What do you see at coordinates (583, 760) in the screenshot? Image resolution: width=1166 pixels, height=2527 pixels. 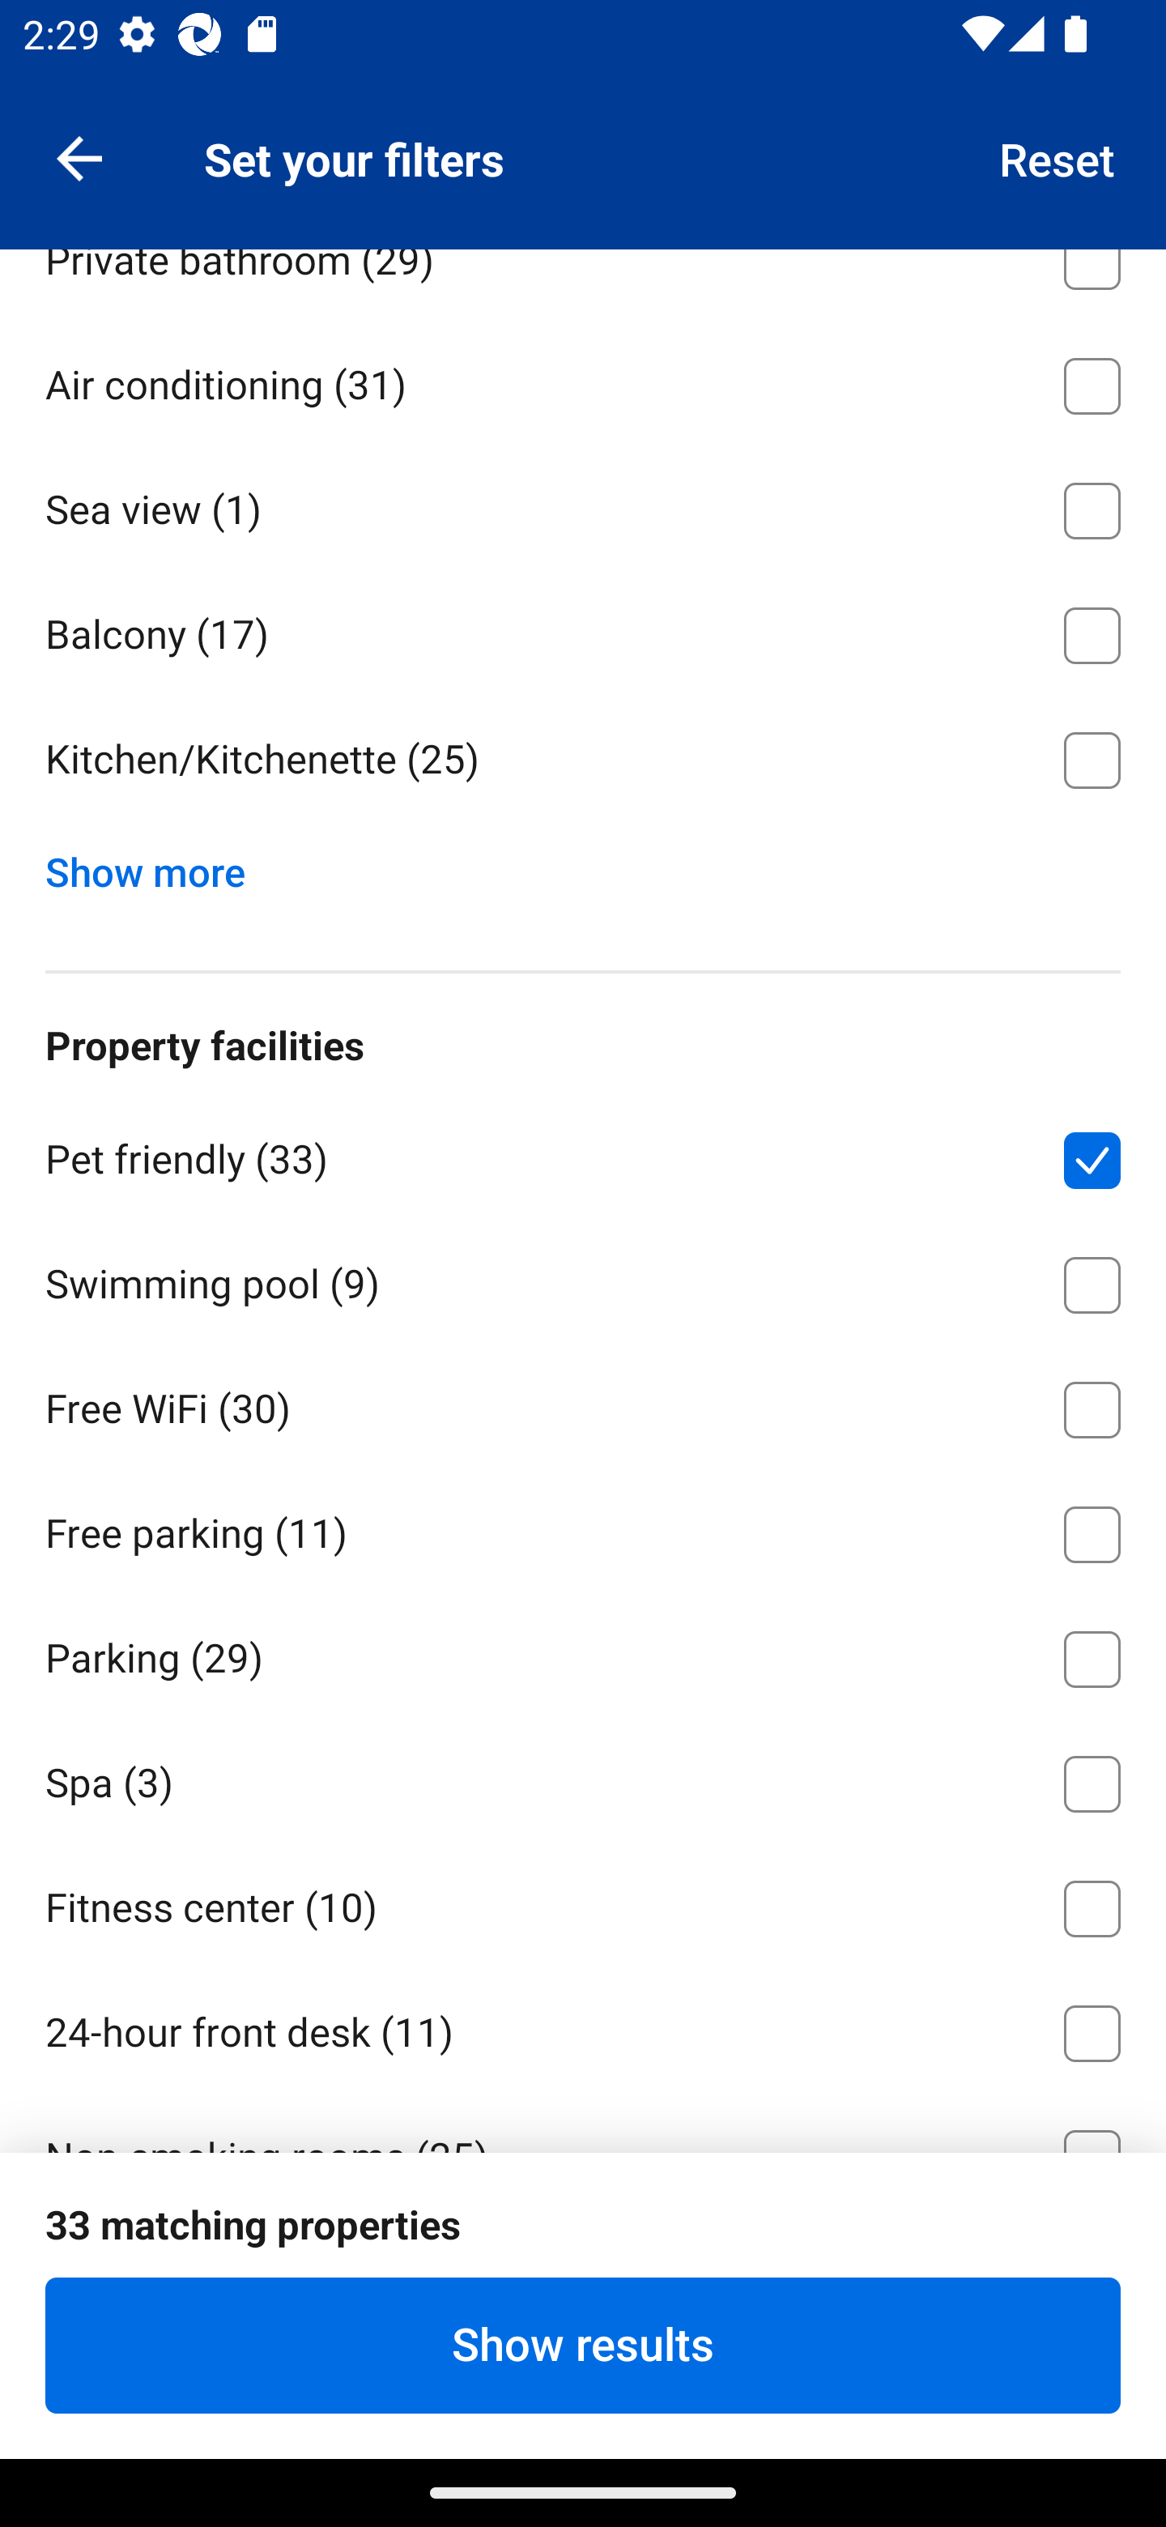 I see `Kitchen/Kitchenette ⁦(25)` at bounding box center [583, 760].